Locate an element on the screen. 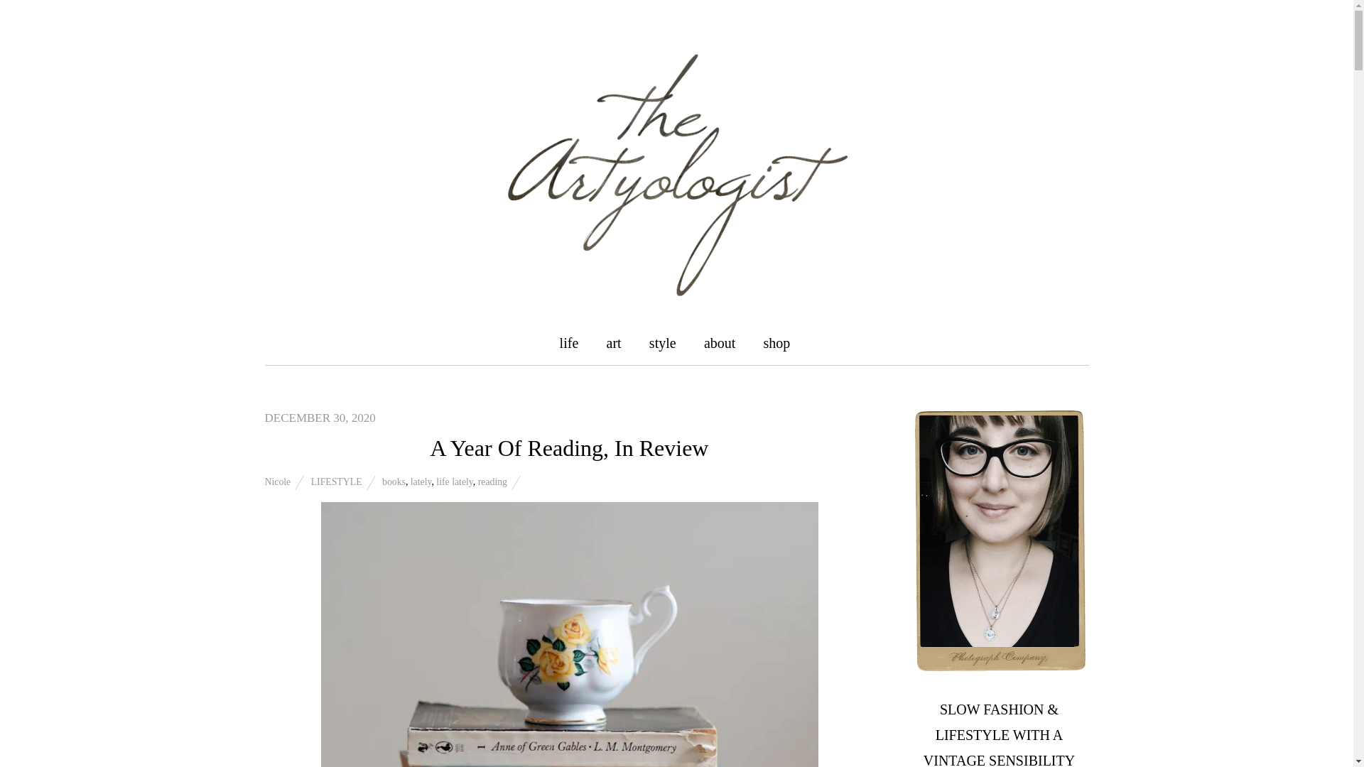 The width and height of the screenshot is (1364, 767). style is located at coordinates (662, 342).